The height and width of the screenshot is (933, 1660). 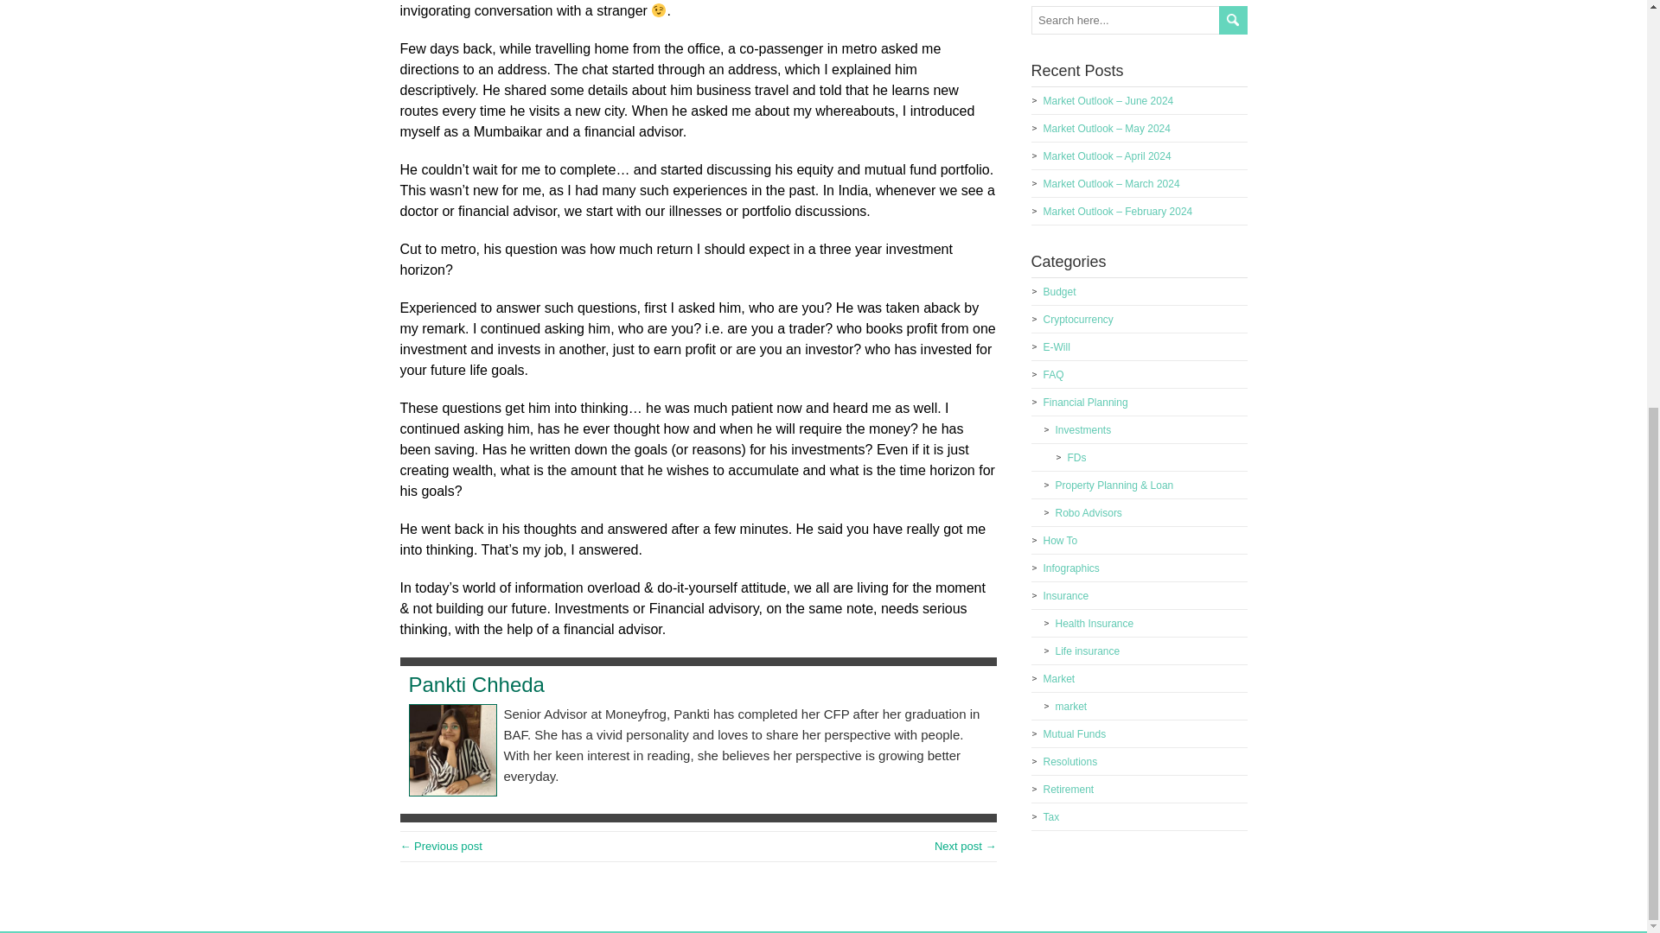 I want to click on How To, so click(x=1060, y=540).